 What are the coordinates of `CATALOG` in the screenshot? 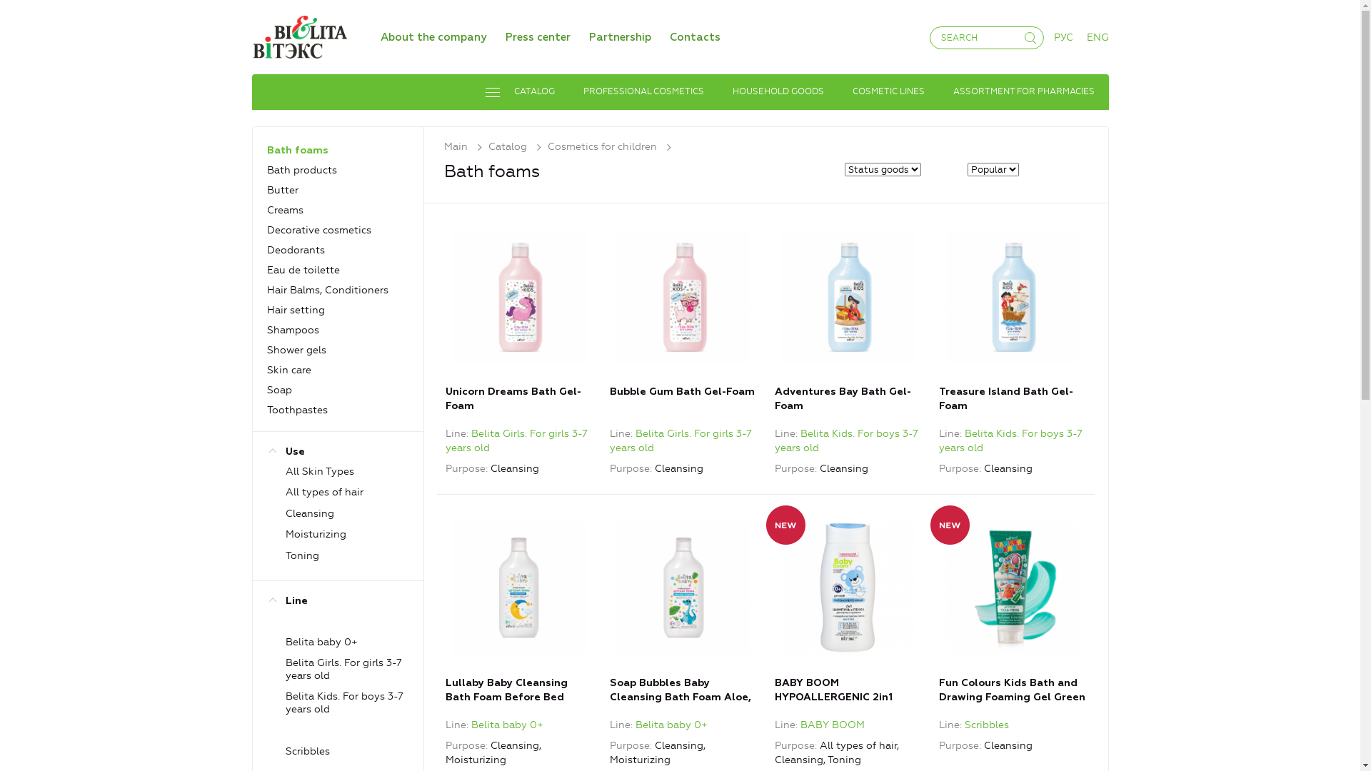 It's located at (520, 92).